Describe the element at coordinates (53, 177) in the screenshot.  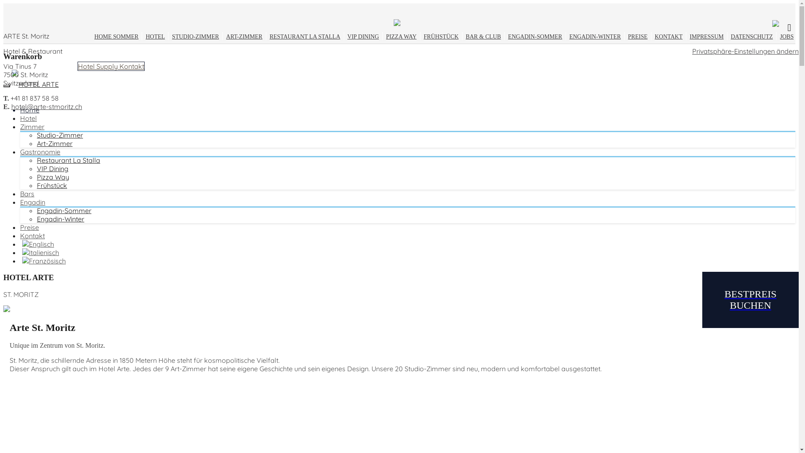
I see `Pizza Way` at that location.